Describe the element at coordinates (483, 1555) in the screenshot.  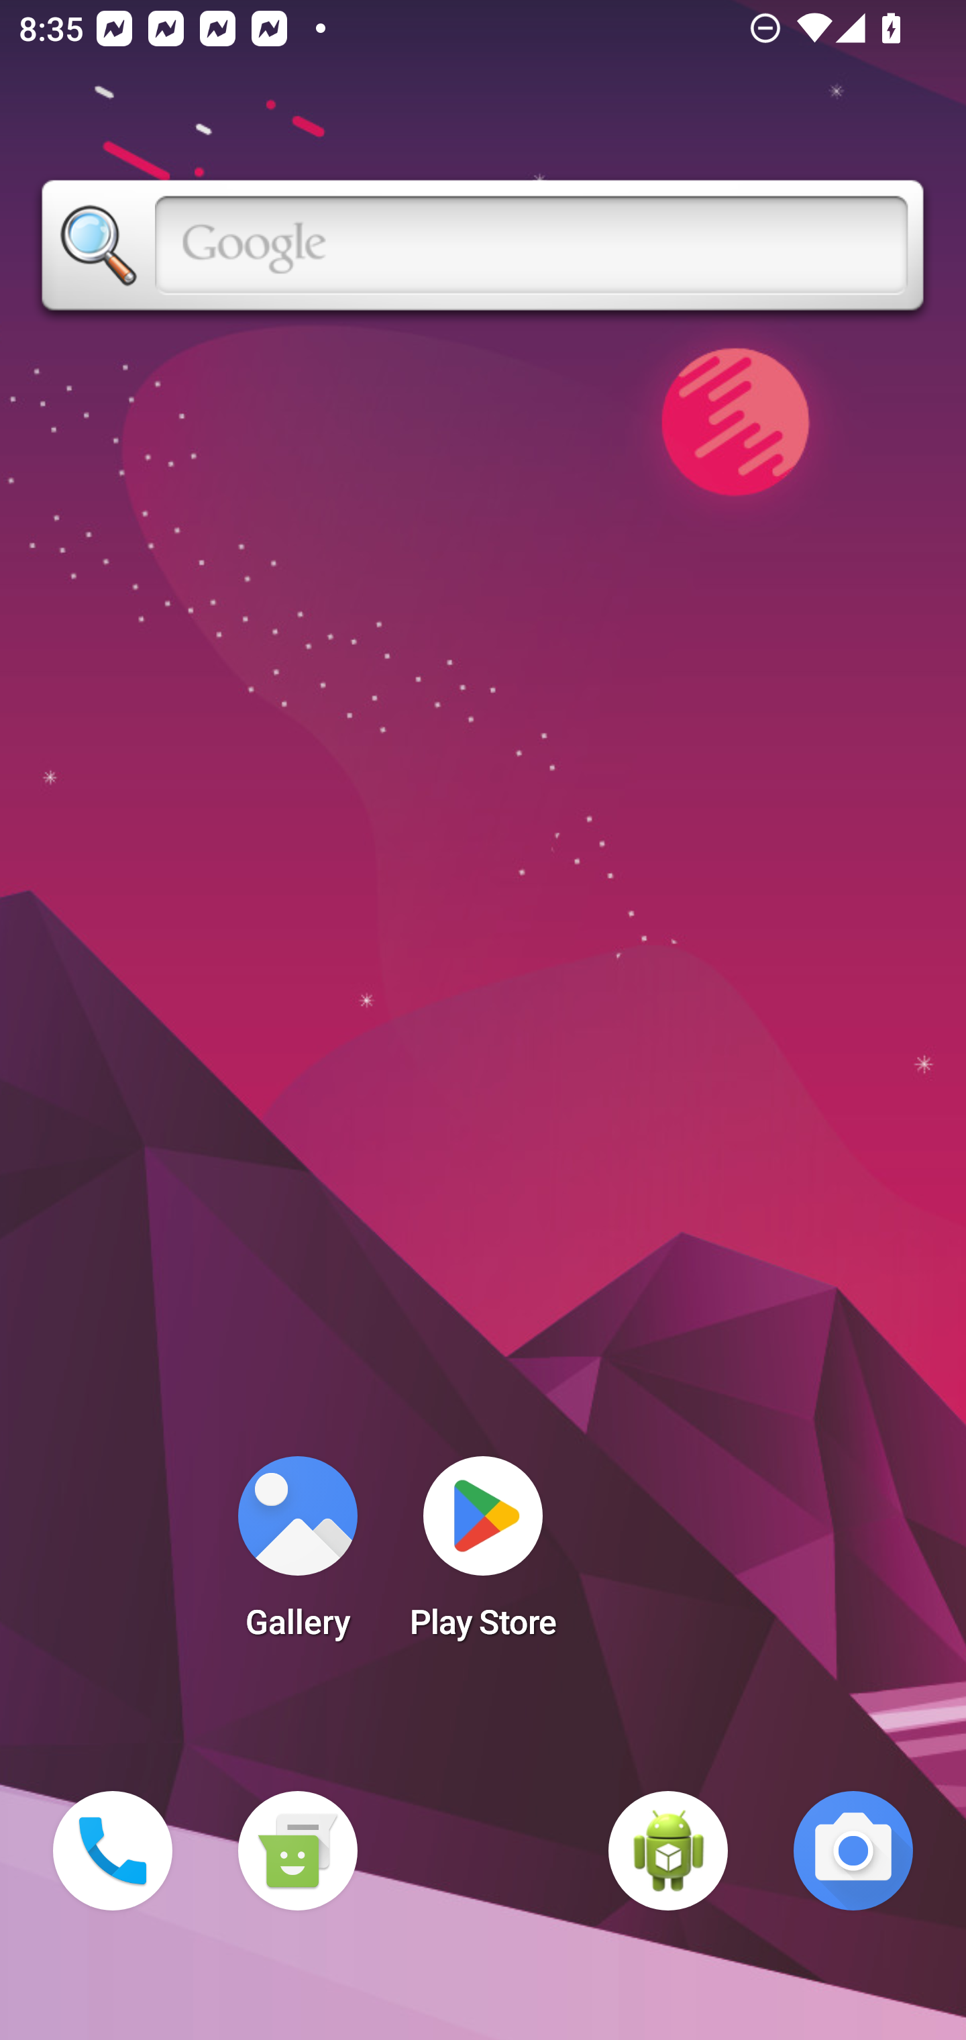
I see `Play Store` at that location.